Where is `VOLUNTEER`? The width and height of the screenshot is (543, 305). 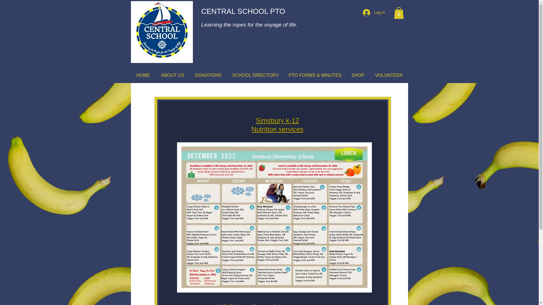
VOLUNTEER is located at coordinates (389, 75).